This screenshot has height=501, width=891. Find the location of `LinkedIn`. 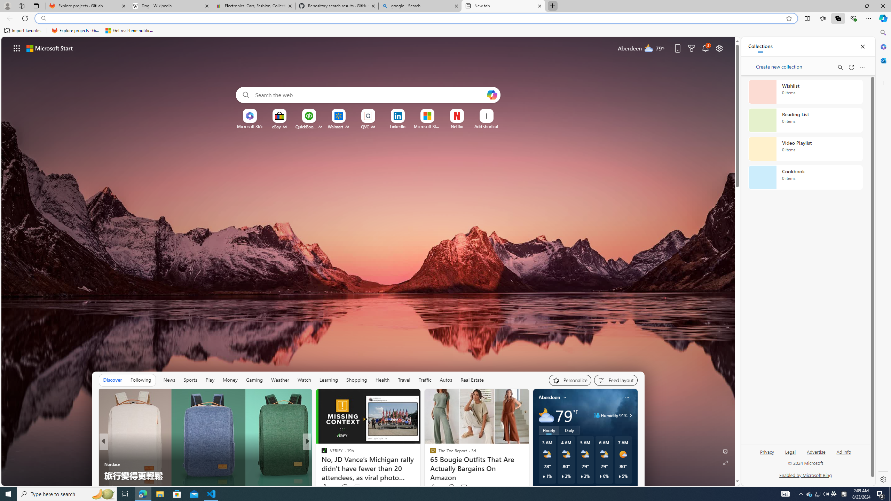

LinkedIn is located at coordinates (397, 126).